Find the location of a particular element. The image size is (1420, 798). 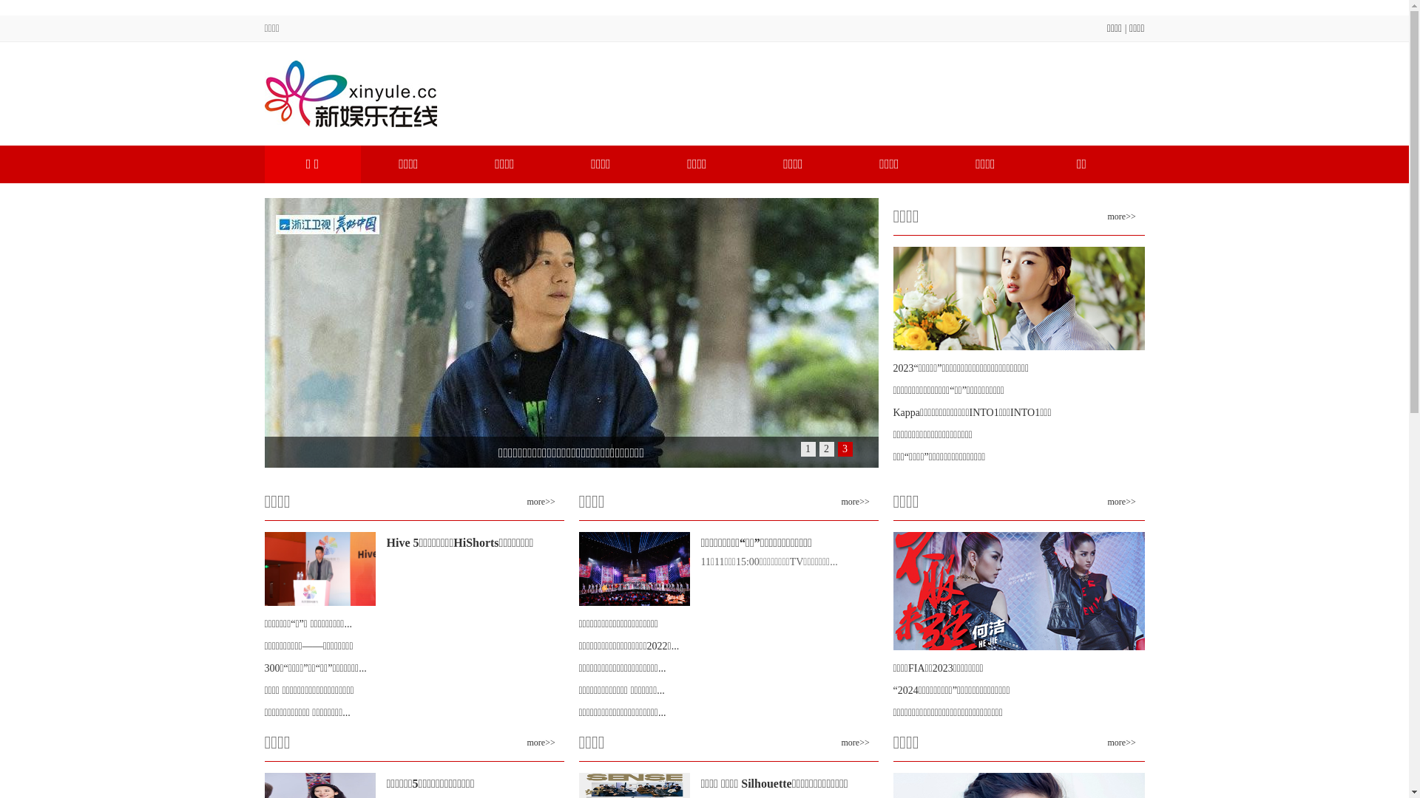

more>> is located at coordinates (856, 502).